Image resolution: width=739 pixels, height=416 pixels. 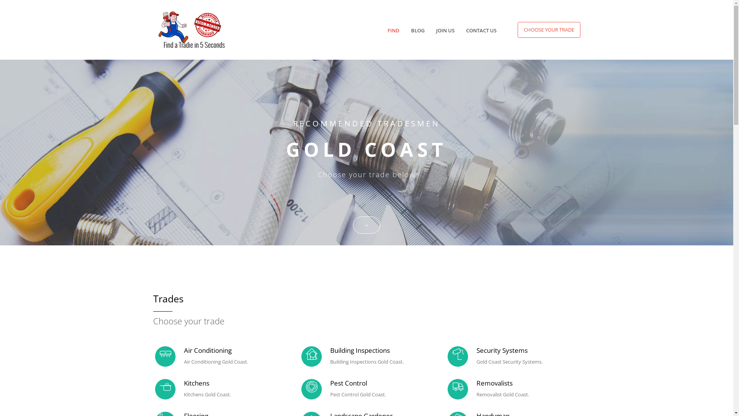 I want to click on JOIN US, so click(x=445, y=31).